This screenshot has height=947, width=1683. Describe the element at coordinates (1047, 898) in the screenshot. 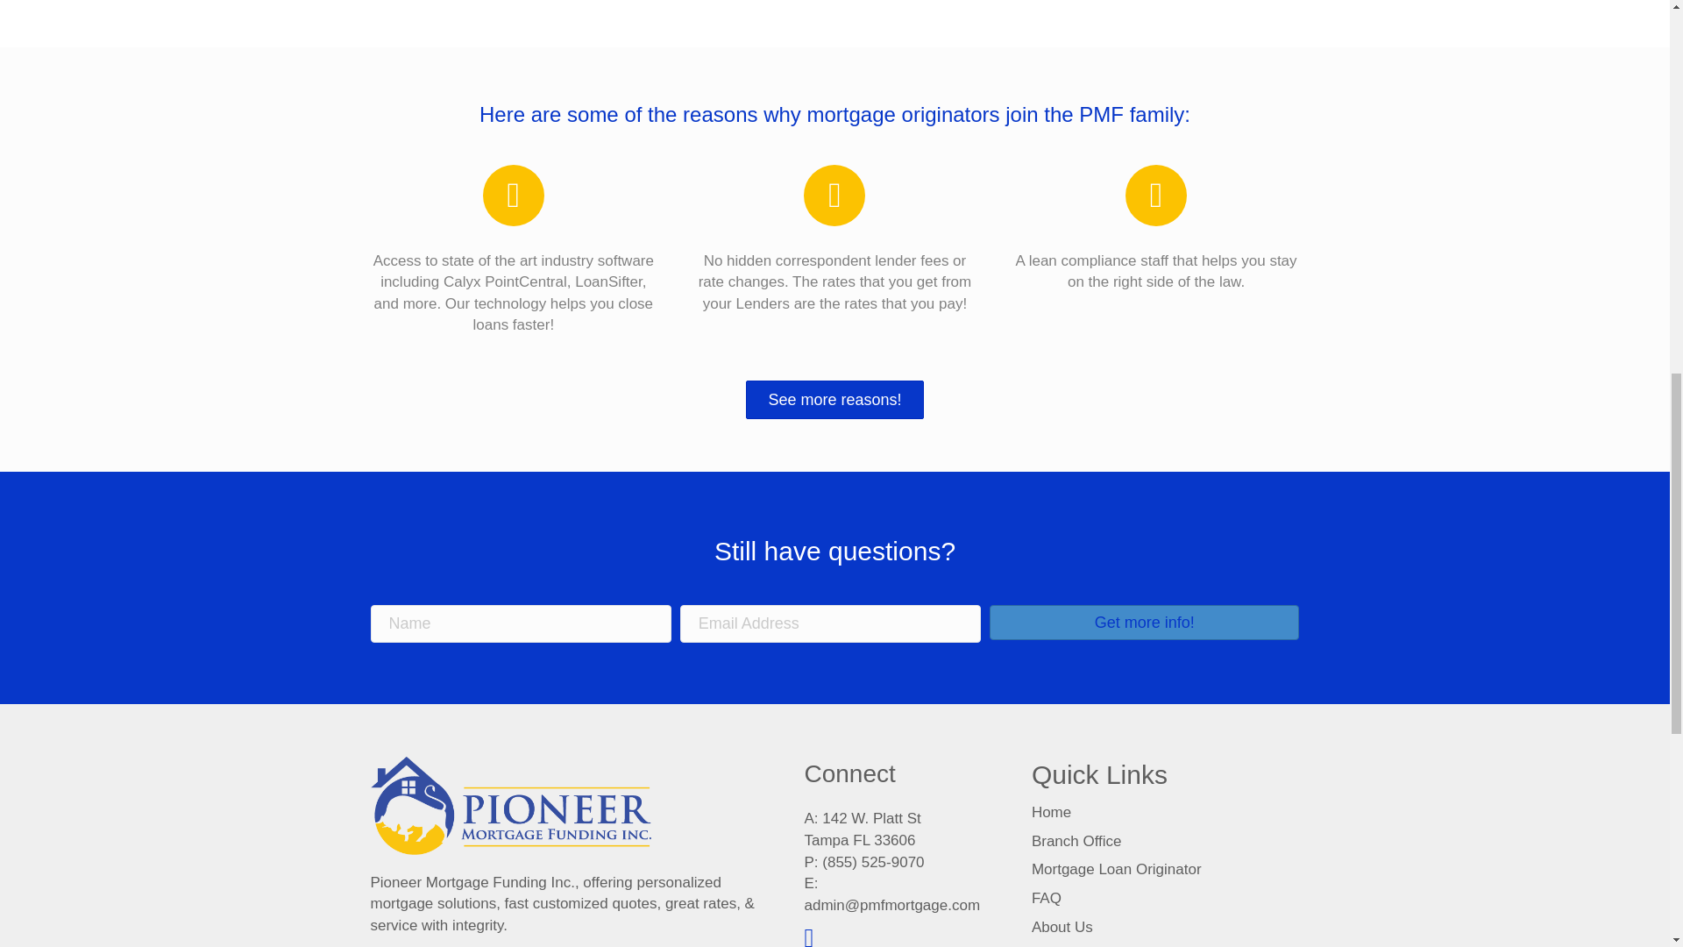

I see `FAQ` at that location.